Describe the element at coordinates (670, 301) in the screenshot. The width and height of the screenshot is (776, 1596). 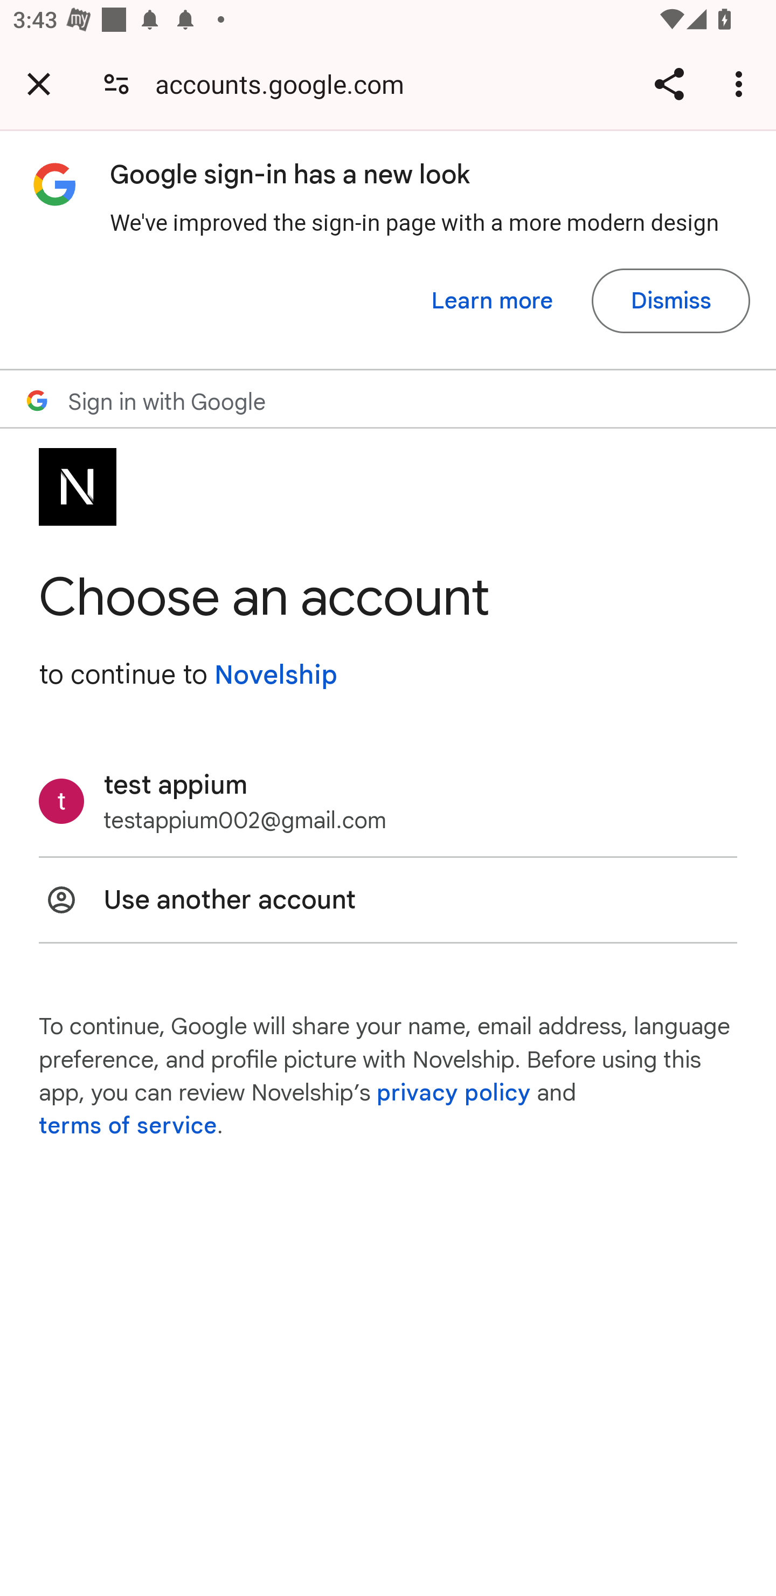
I see `Dismiss` at that location.